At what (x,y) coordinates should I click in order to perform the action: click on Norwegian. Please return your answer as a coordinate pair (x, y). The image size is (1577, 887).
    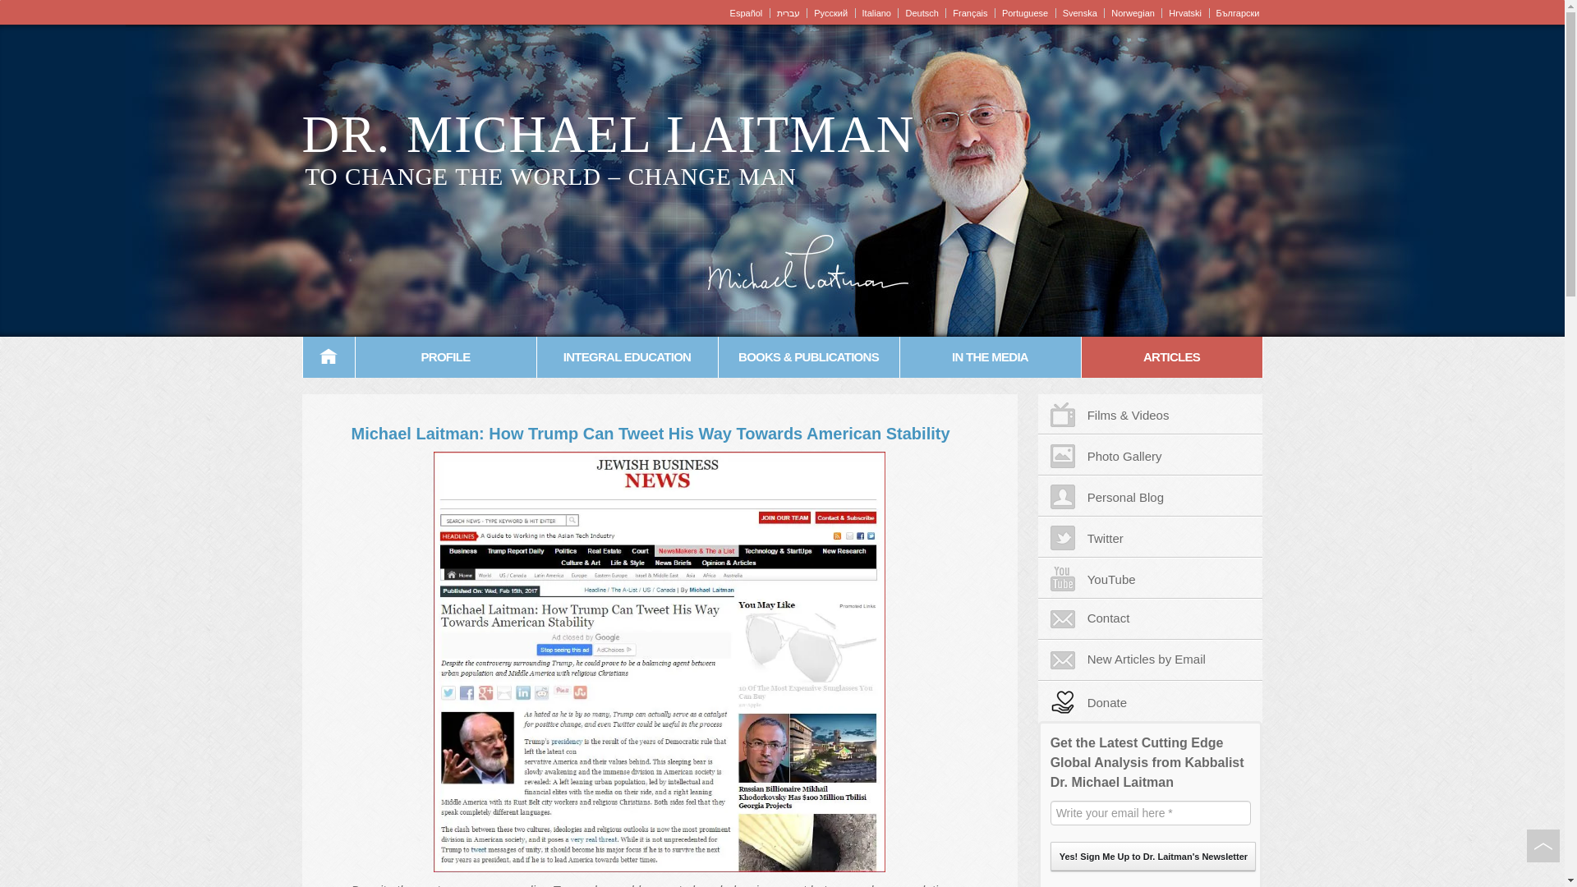
    Looking at the image, I should click on (1130, 12).